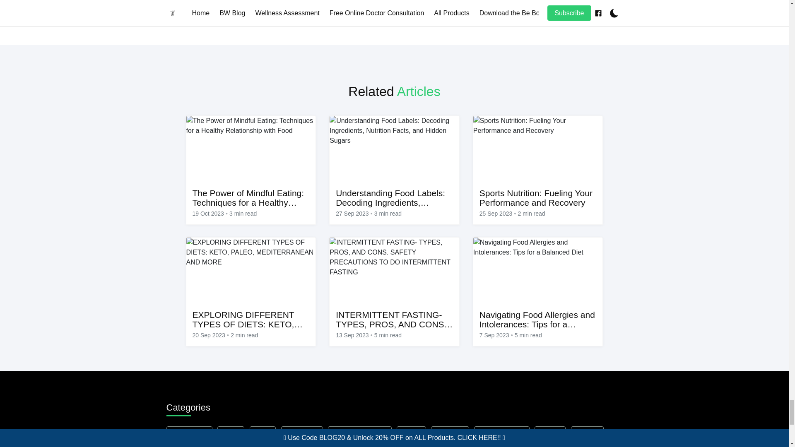 The height and width of the screenshot is (447, 795). Describe the element at coordinates (388, 335) in the screenshot. I see `5 min read` at that location.